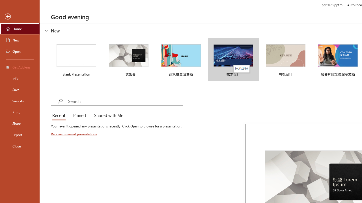  I want to click on New, so click(20, 40).